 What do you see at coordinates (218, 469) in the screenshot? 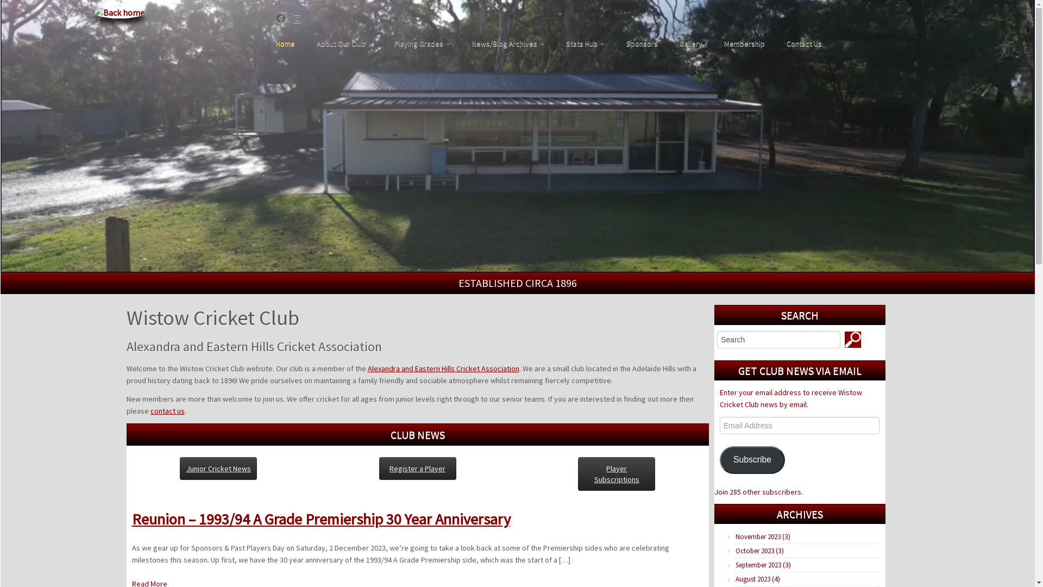
I see `Junior Cricket News` at bounding box center [218, 469].